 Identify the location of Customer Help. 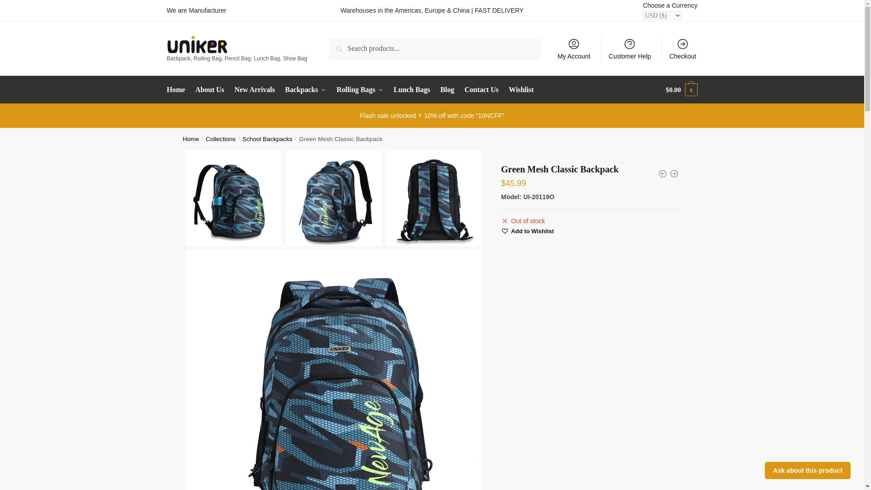
(630, 48).